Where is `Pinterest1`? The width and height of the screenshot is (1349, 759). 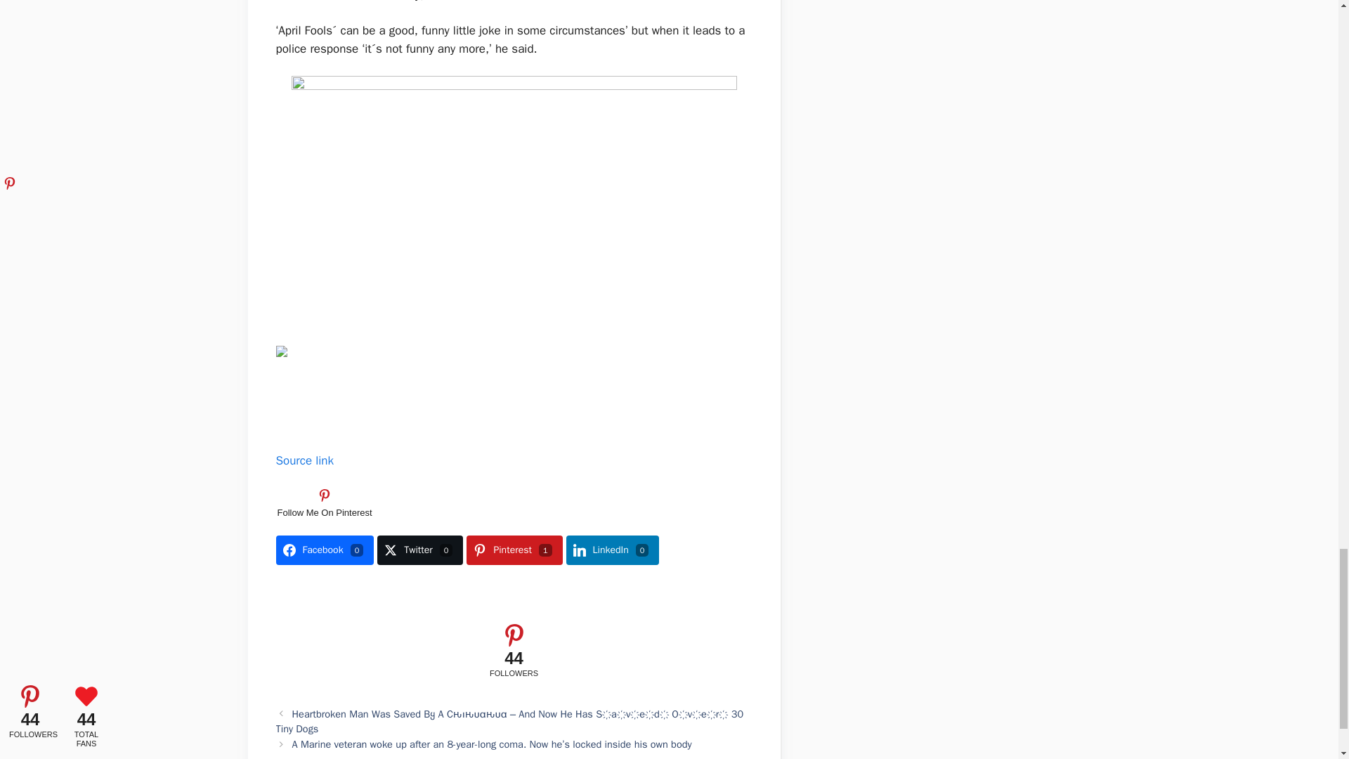 Pinterest1 is located at coordinates (514, 550).